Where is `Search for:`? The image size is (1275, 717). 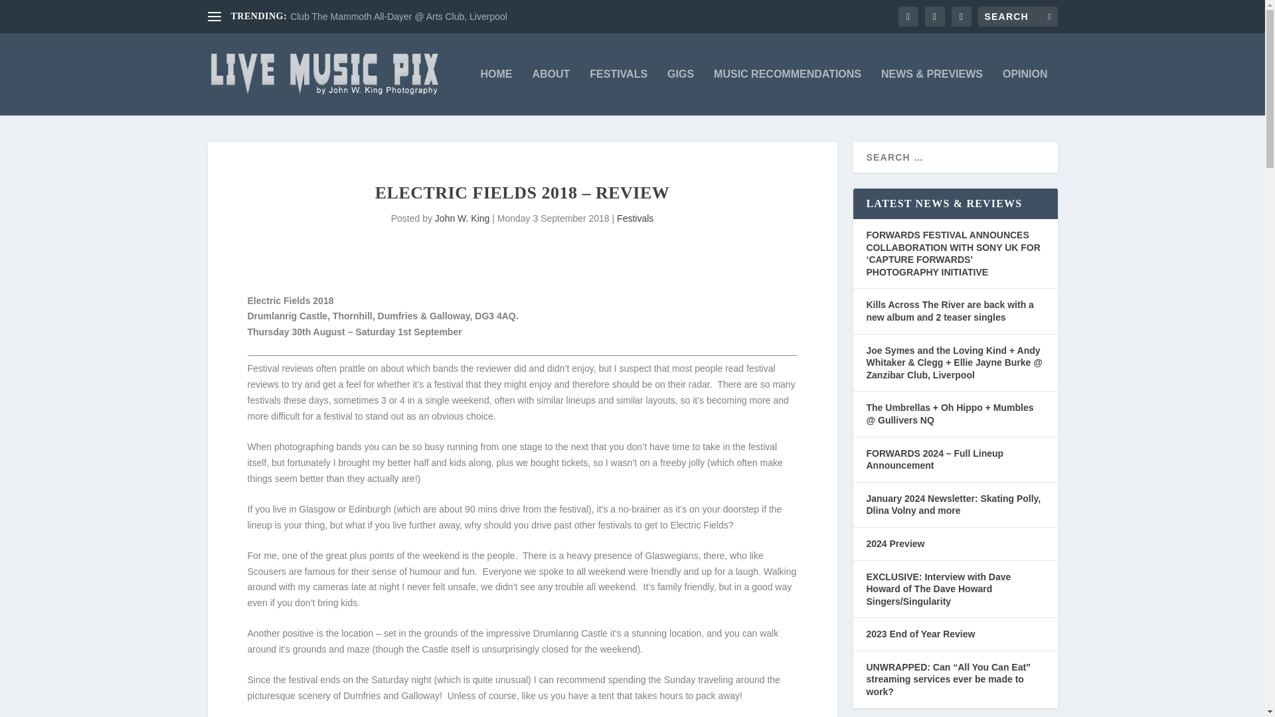 Search for: is located at coordinates (1017, 16).